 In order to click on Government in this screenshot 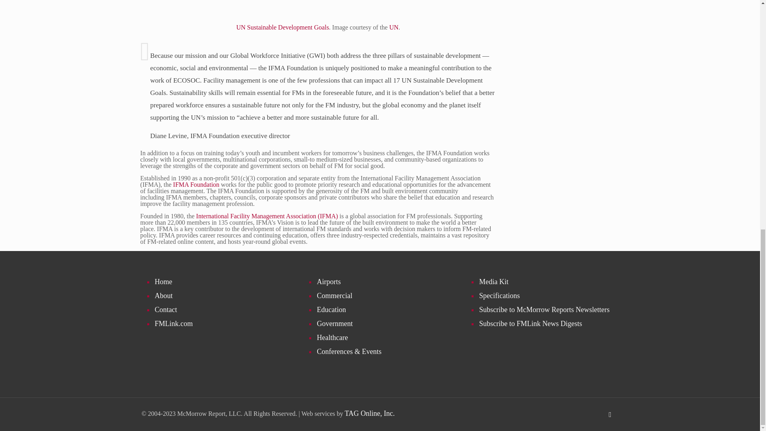, I will do `click(384, 324)`.